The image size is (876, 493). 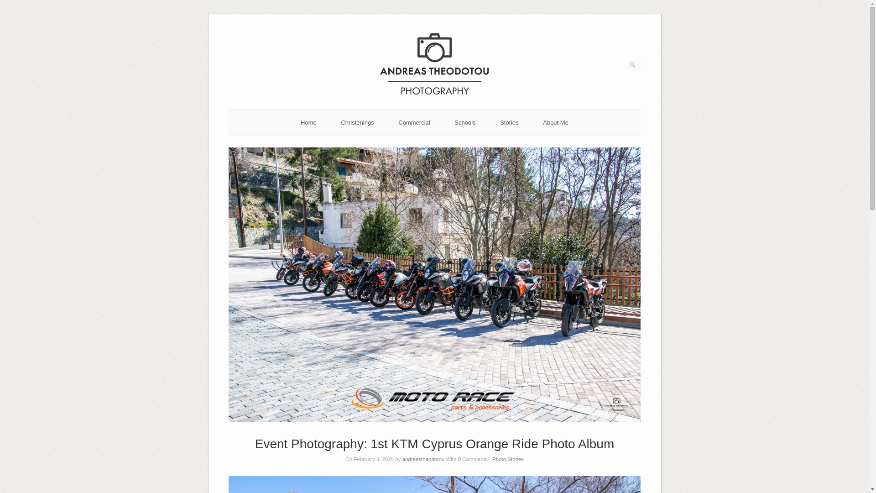 I want to click on Christenings, so click(x=357, y=122).